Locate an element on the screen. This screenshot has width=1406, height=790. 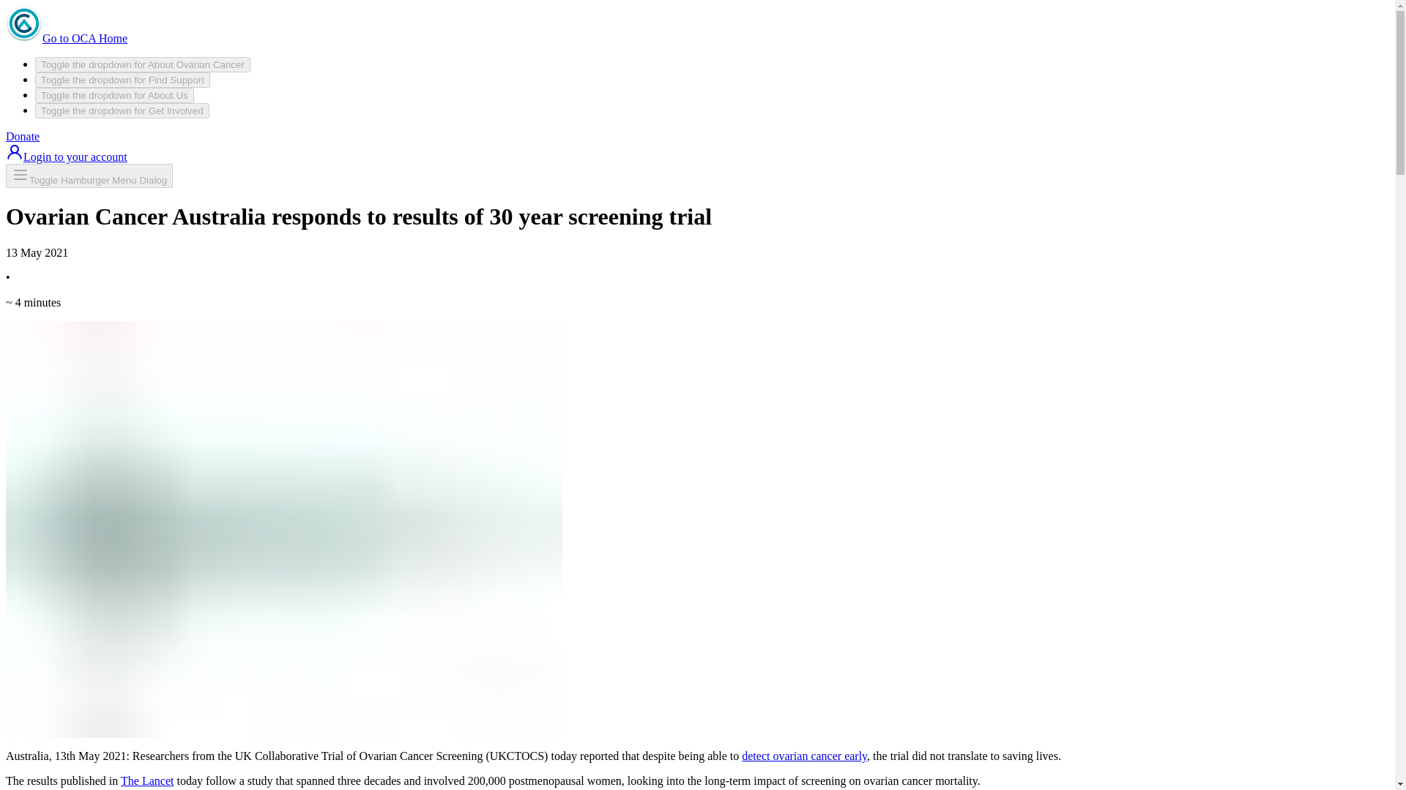
detect ovarian cancer early is located at coordinates (804, 756).